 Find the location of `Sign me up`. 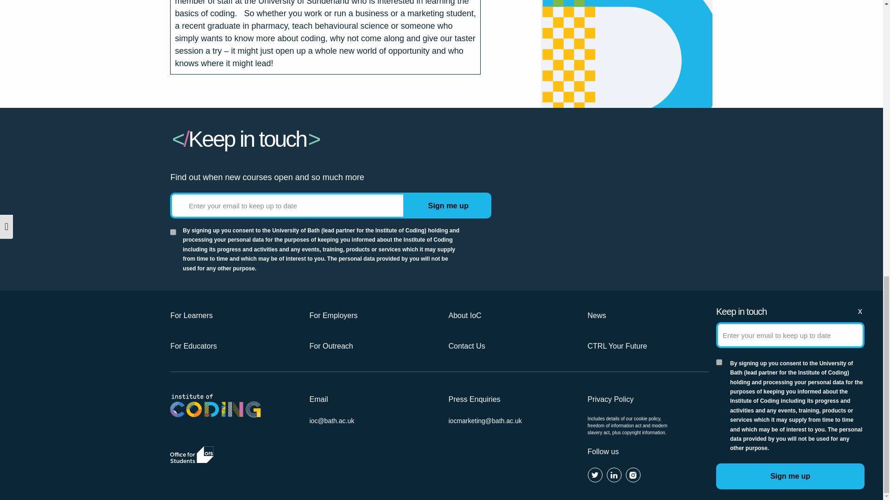

Sign me up is located at coordinates (448, 205).